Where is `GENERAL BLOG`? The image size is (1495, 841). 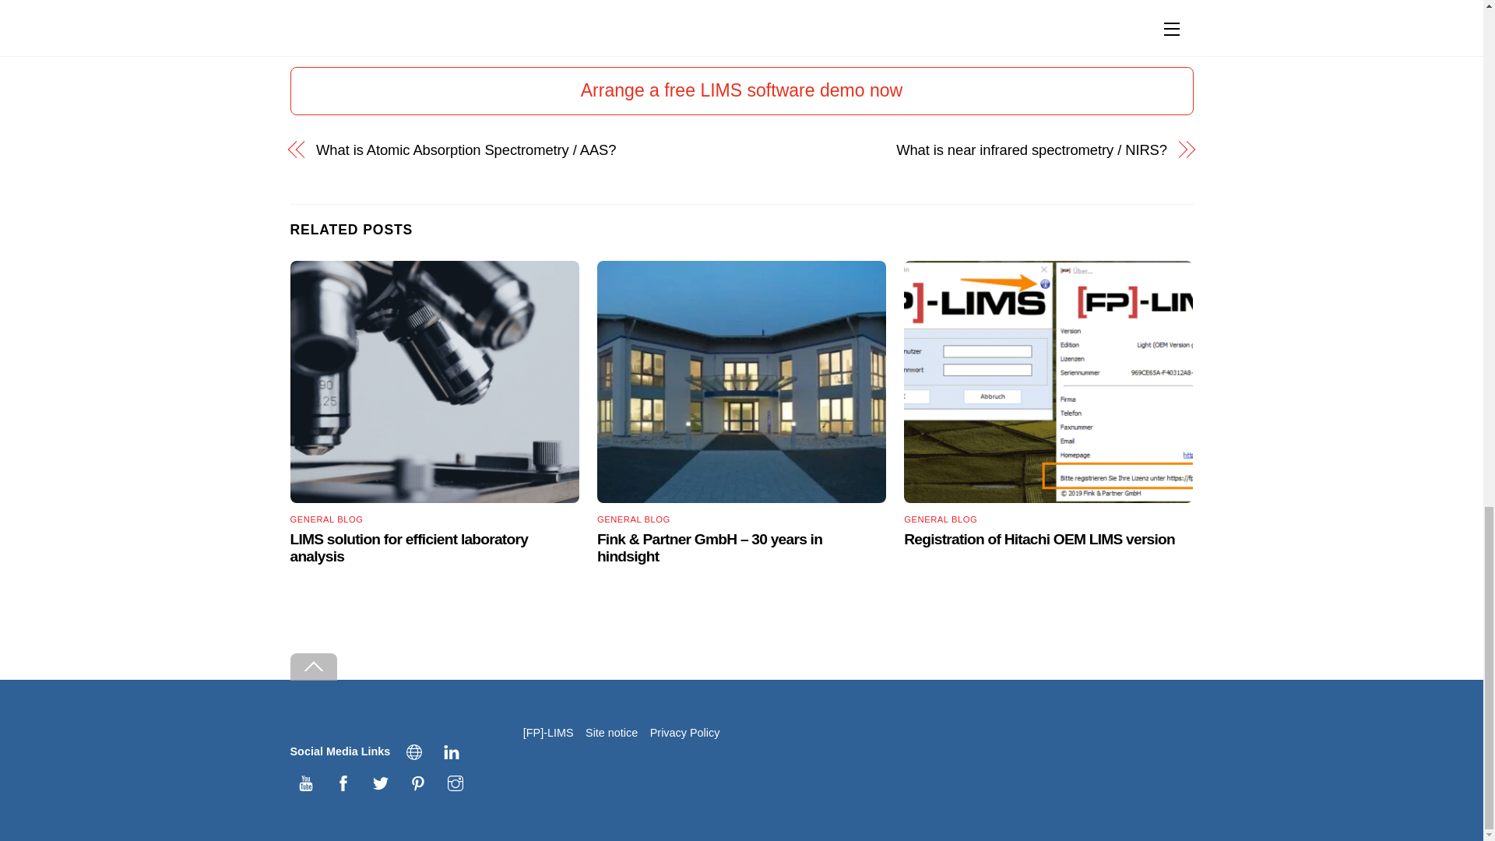 GENERAL BLOG is located at coordinates (941, 519).